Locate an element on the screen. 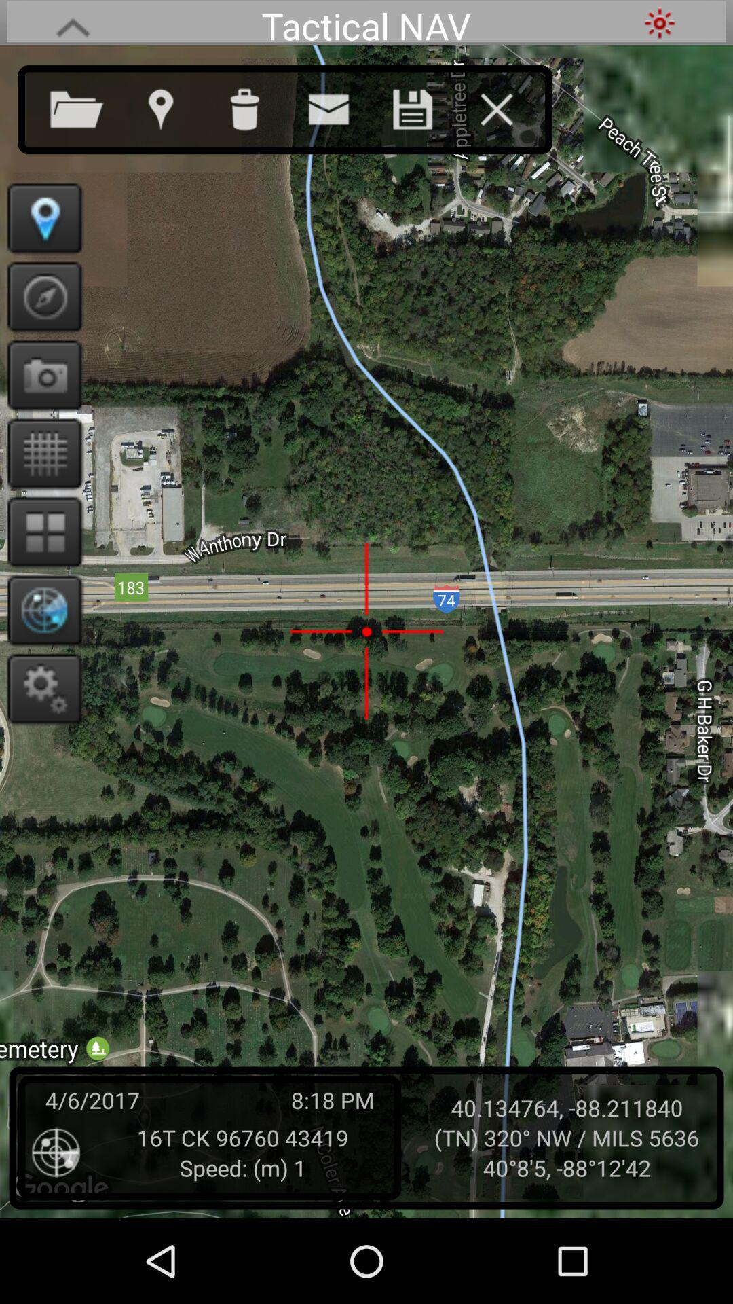 The height and width of the screenshot is (1304, 733). settings options is located at coordinates (41, 689).